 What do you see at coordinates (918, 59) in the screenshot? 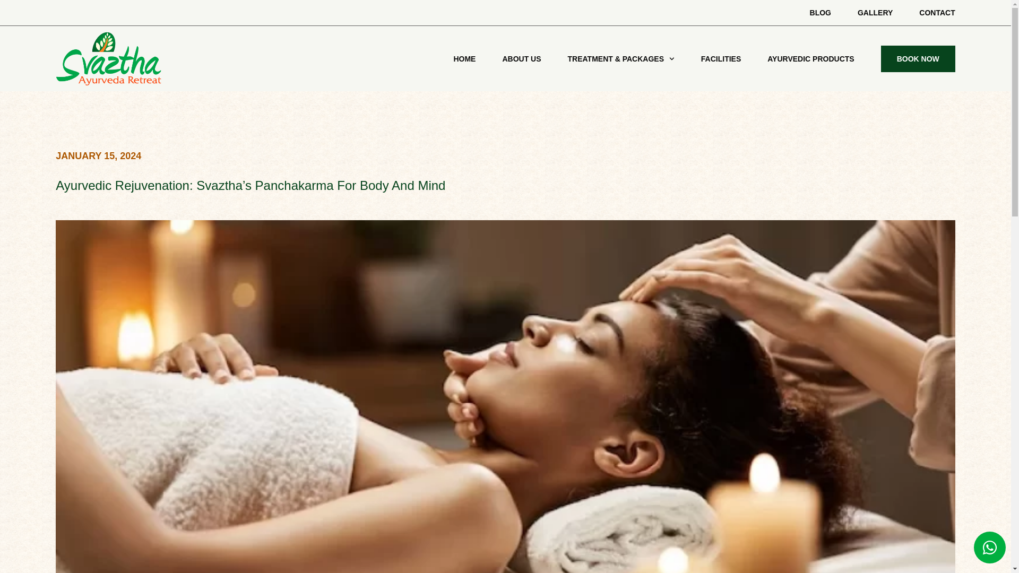
I see `BOOK NOW` at bounding box center [918, 59].